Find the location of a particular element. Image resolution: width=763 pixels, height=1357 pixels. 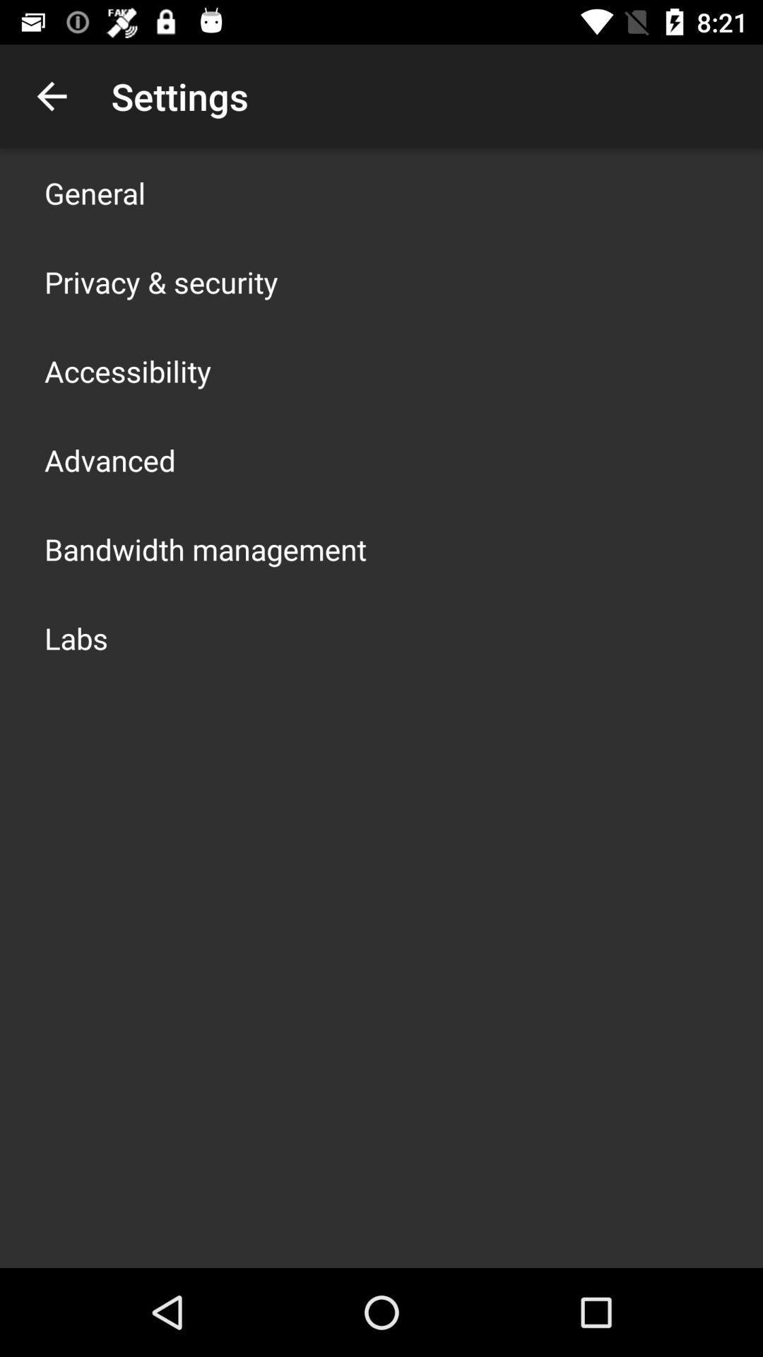

open the accessibility item is located at coordinates (128, 370).